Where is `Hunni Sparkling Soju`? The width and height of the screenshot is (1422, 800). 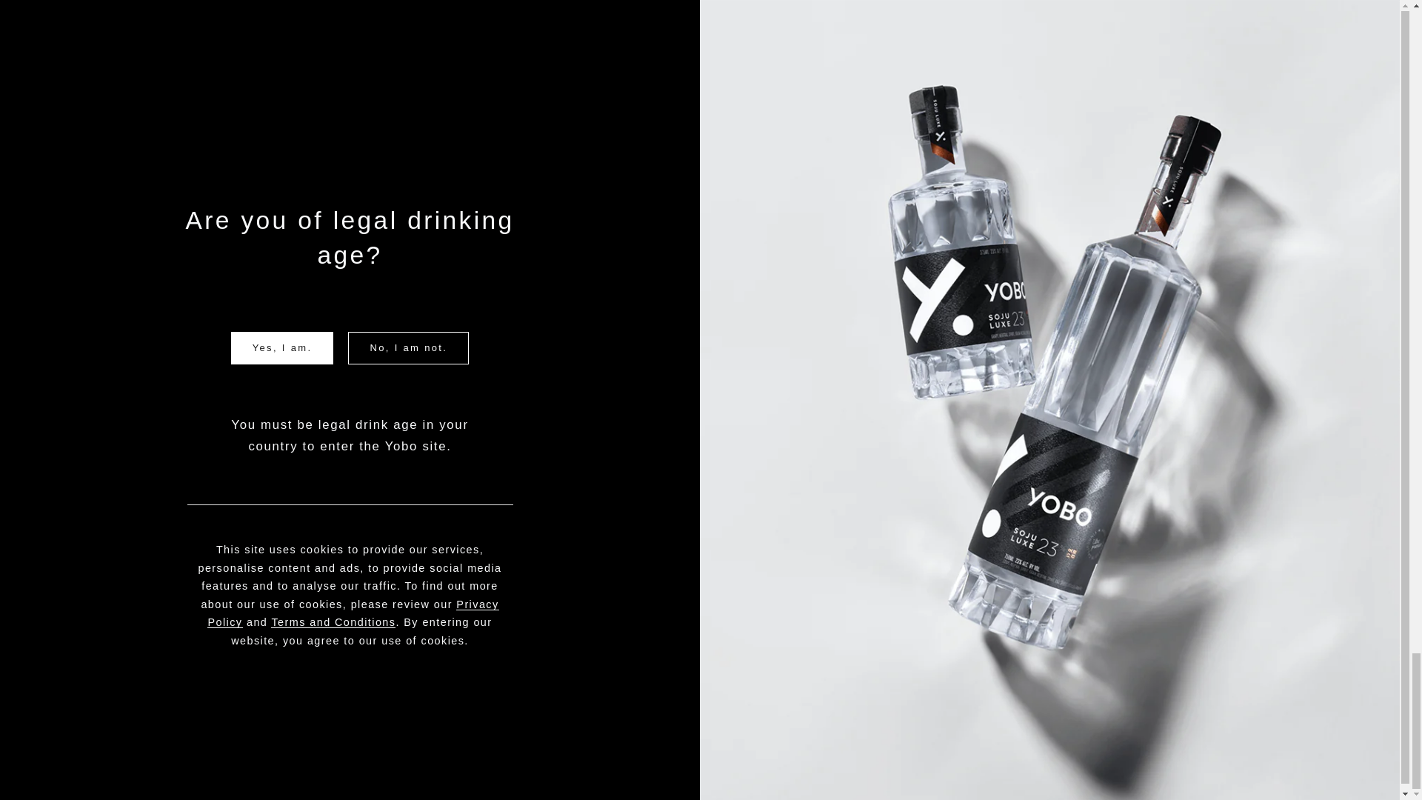
Hunni Sparkling Soju is located at coordinates (635, 524).